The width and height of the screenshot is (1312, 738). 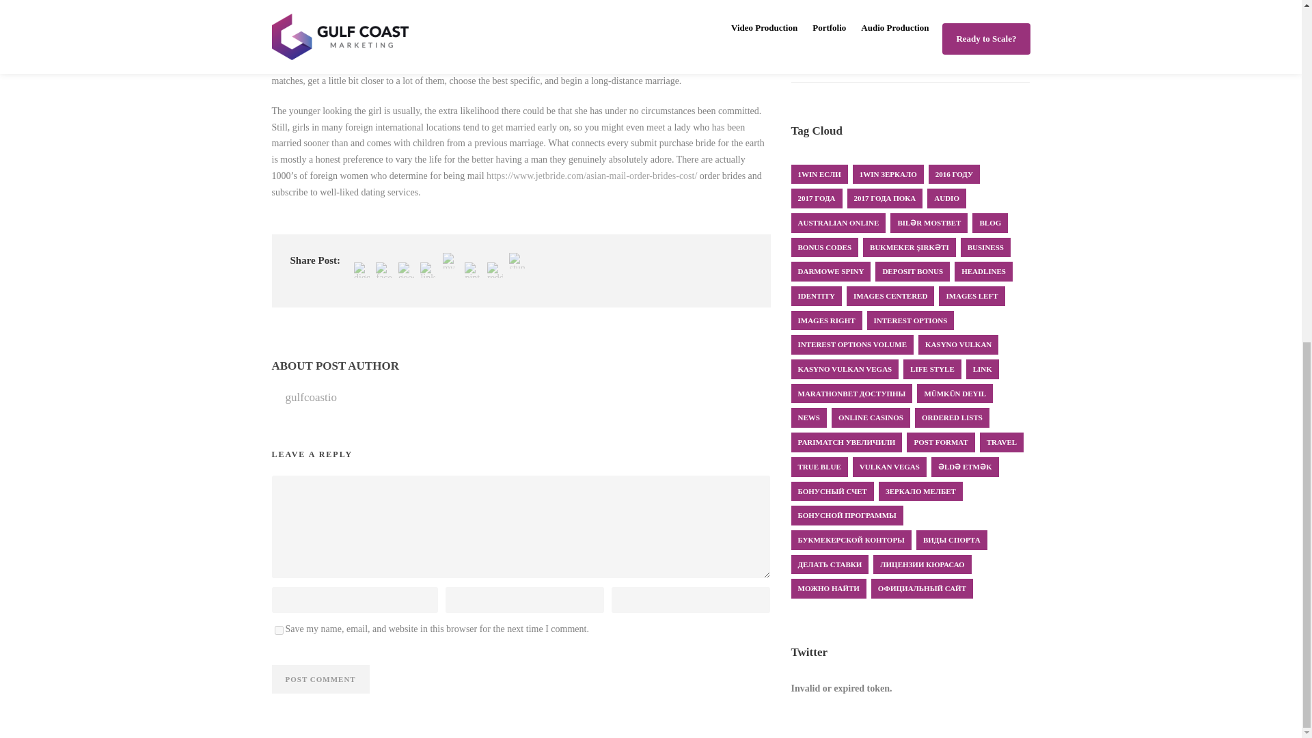 I want to click on Posts by gulfcoastio, so click(x=312, y=397).